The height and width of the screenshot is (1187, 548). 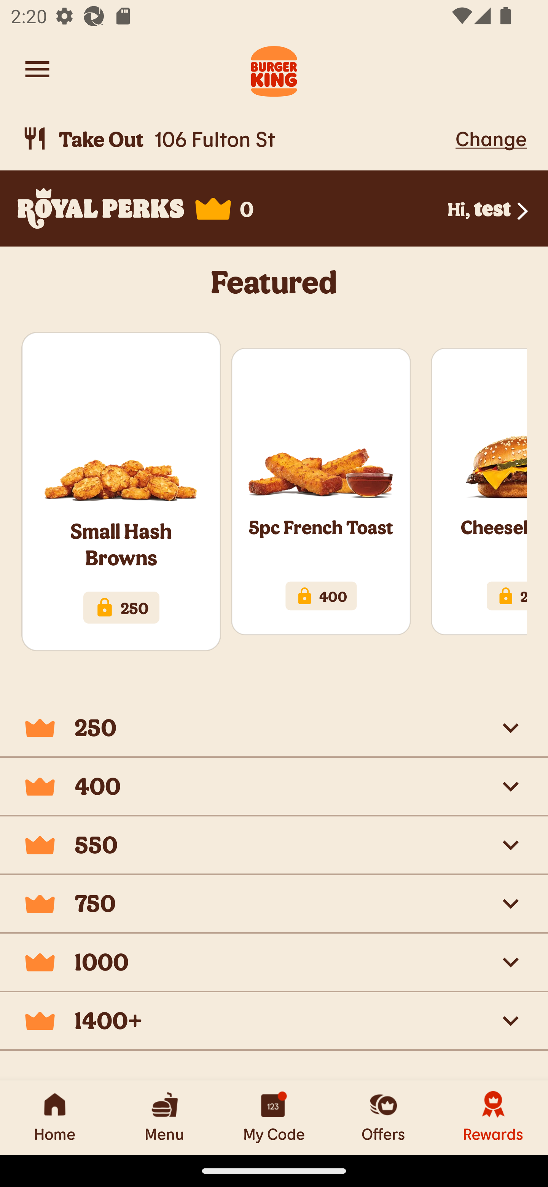 What do you see at coordinates (384, 1117) in the screenshot?
I see `Offers` at bounding box center [384, 1117].